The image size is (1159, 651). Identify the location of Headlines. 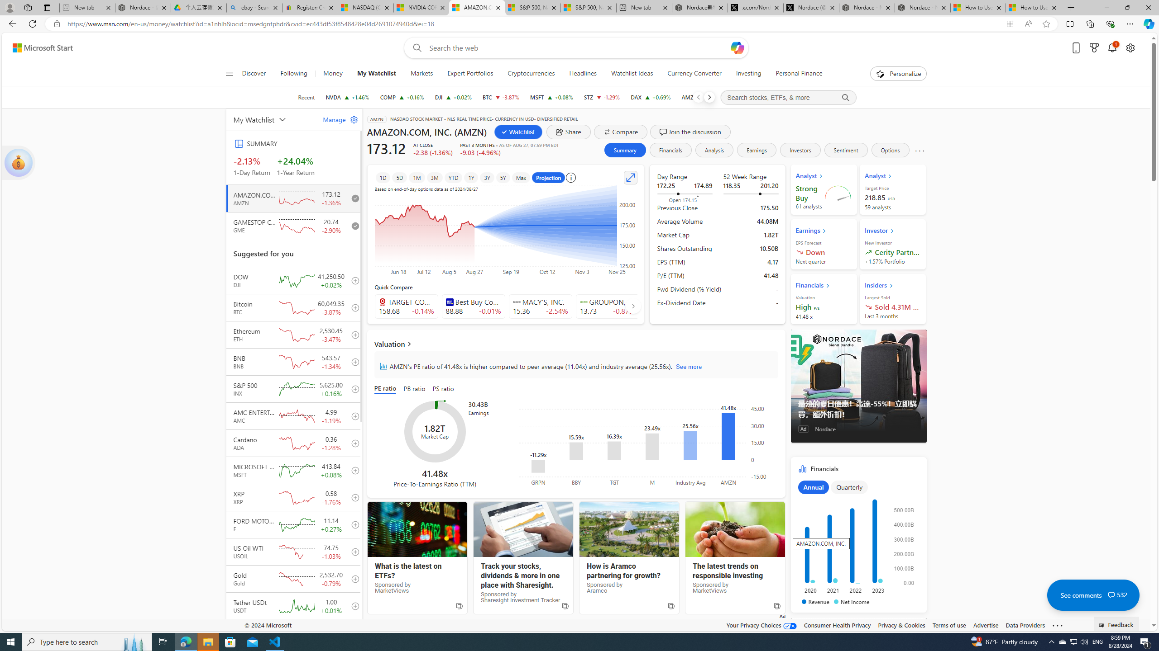
(583, 74).